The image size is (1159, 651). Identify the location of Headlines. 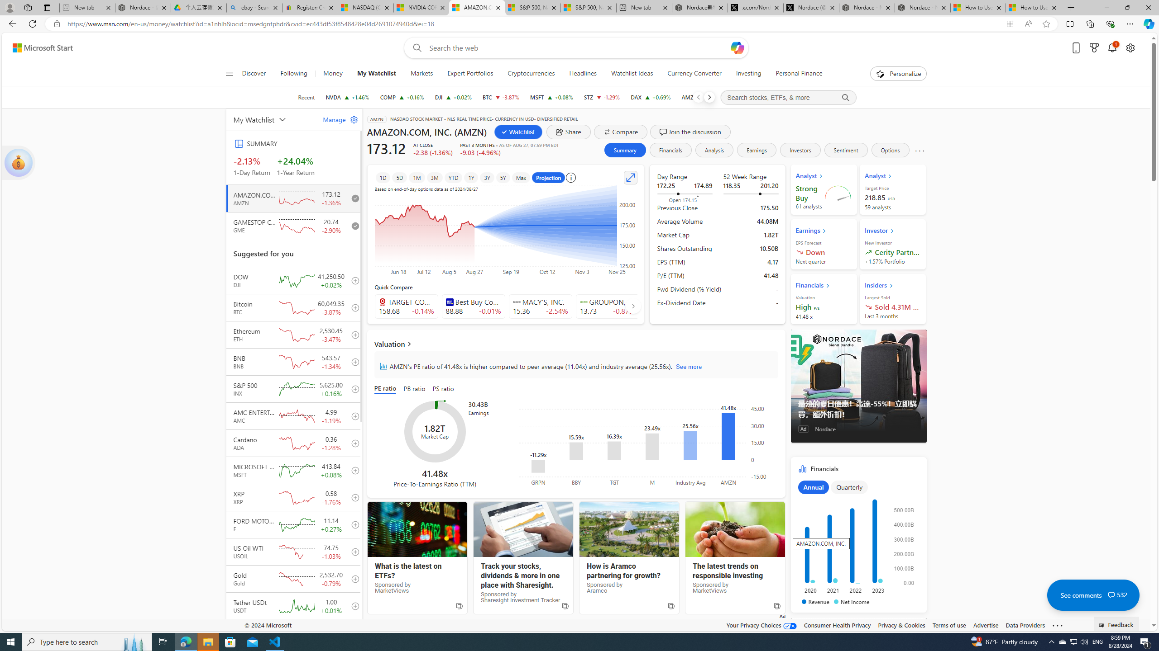
(583, 74).